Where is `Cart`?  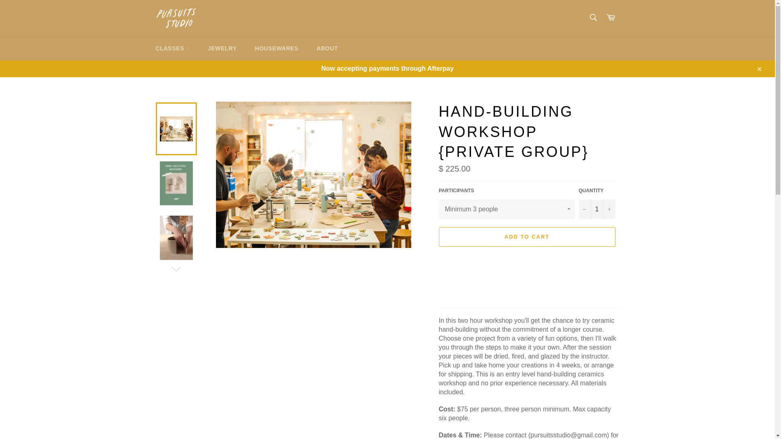
Cart is located at coordinates (611, 18).